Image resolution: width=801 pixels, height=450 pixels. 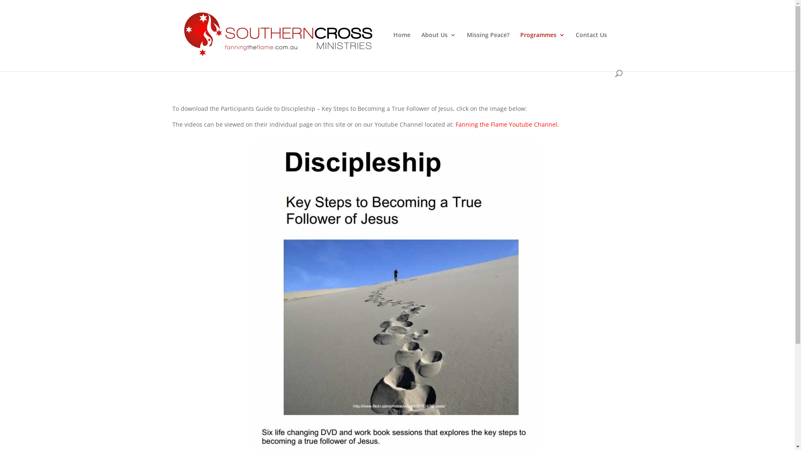 I want to click on Fanning the Flame Youtube Channel., so click(x=507, y=124).